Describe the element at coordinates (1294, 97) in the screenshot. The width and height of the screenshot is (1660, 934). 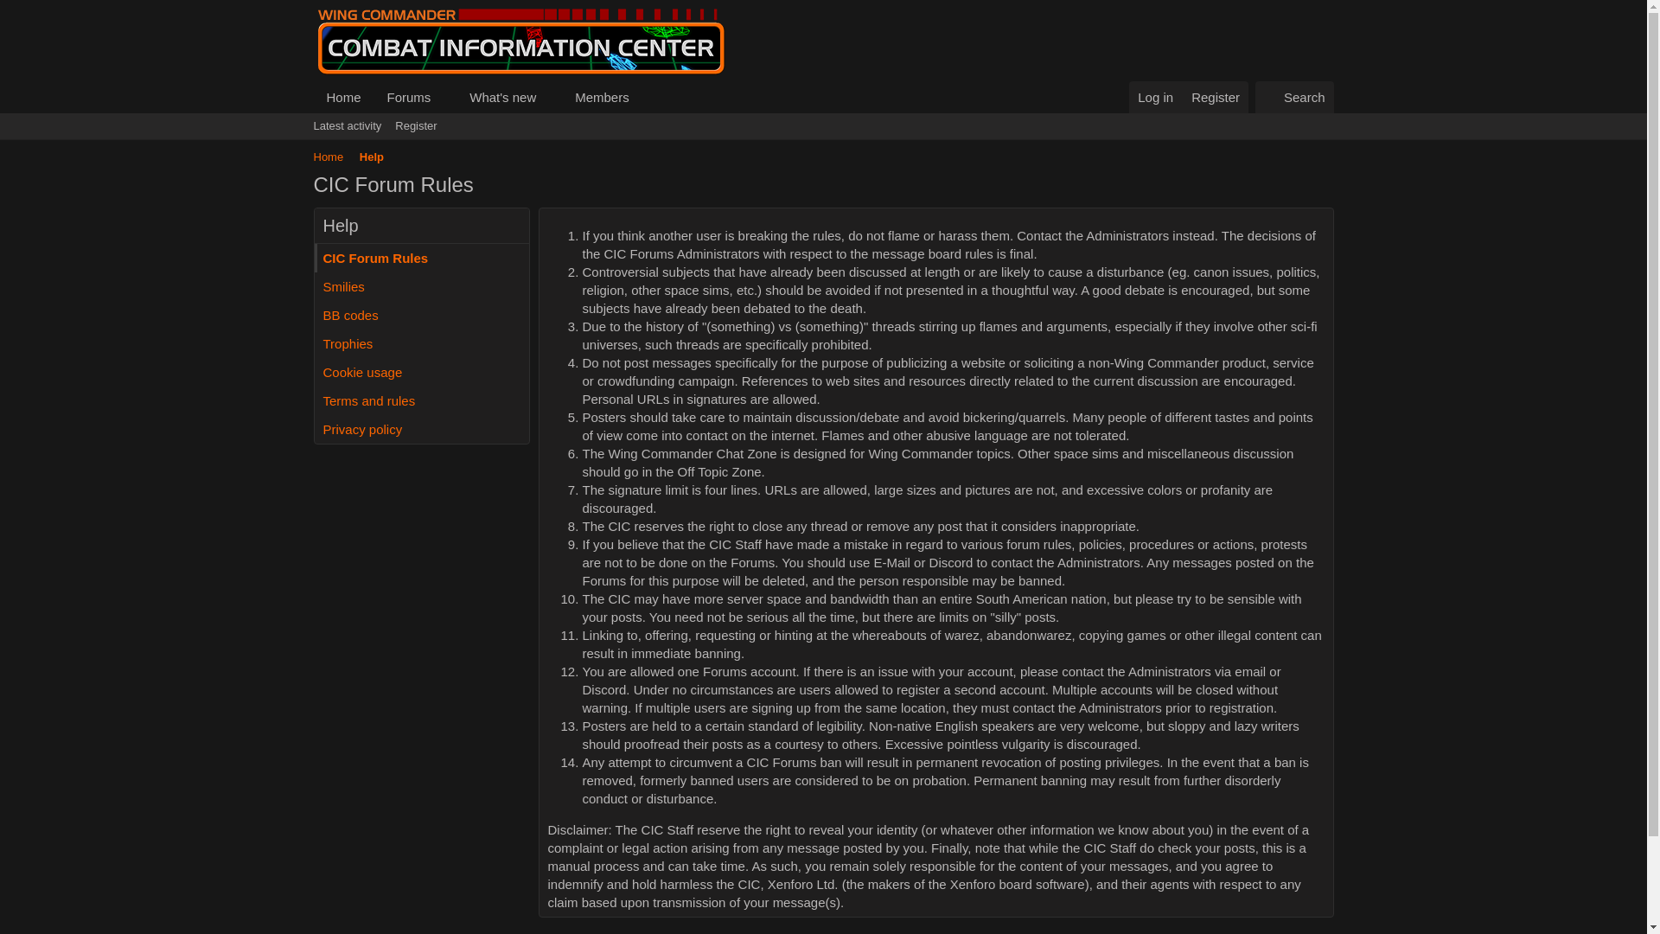
I see `Search` at that location.